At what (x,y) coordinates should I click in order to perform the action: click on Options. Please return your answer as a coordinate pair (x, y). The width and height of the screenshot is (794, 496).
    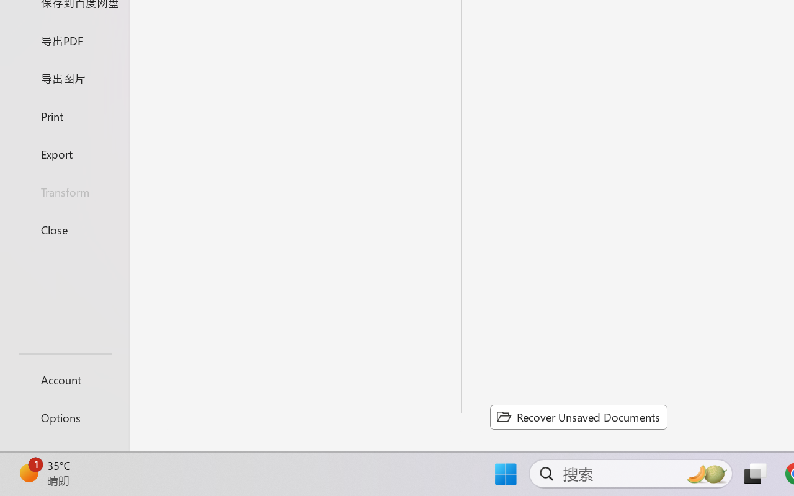
    Looking at the image, I should click on (65, 418).